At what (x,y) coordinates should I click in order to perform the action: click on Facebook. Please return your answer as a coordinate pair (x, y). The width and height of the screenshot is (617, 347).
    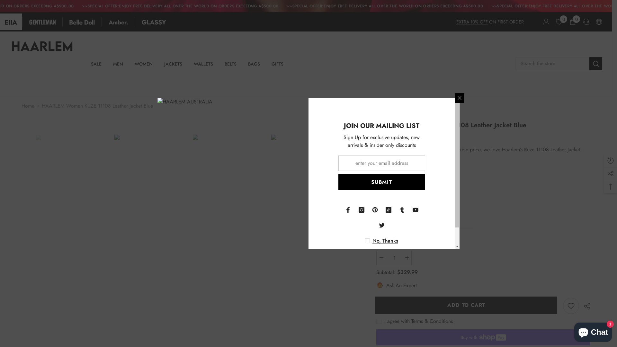
    Looking at the image, I should click on (348, 210).